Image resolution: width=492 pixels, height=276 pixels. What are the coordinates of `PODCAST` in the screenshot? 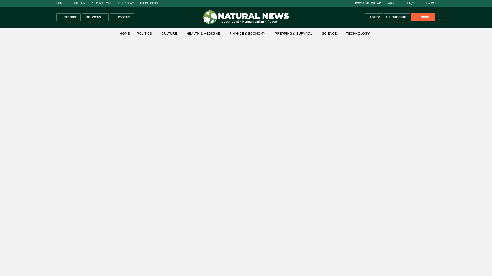 It's located at (122, 17).